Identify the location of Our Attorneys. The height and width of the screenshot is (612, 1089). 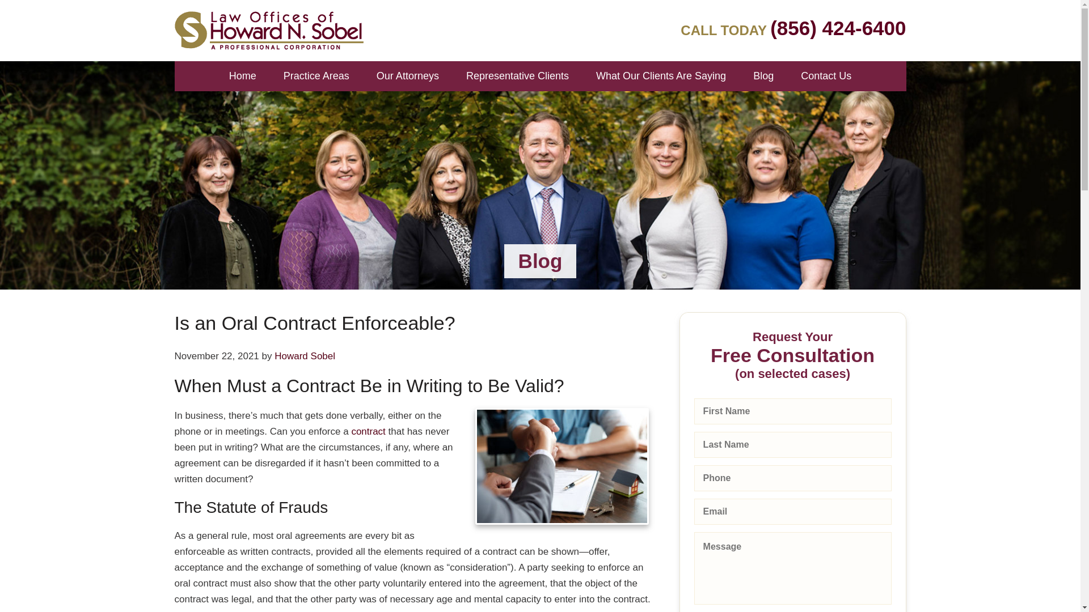
(407, 76).